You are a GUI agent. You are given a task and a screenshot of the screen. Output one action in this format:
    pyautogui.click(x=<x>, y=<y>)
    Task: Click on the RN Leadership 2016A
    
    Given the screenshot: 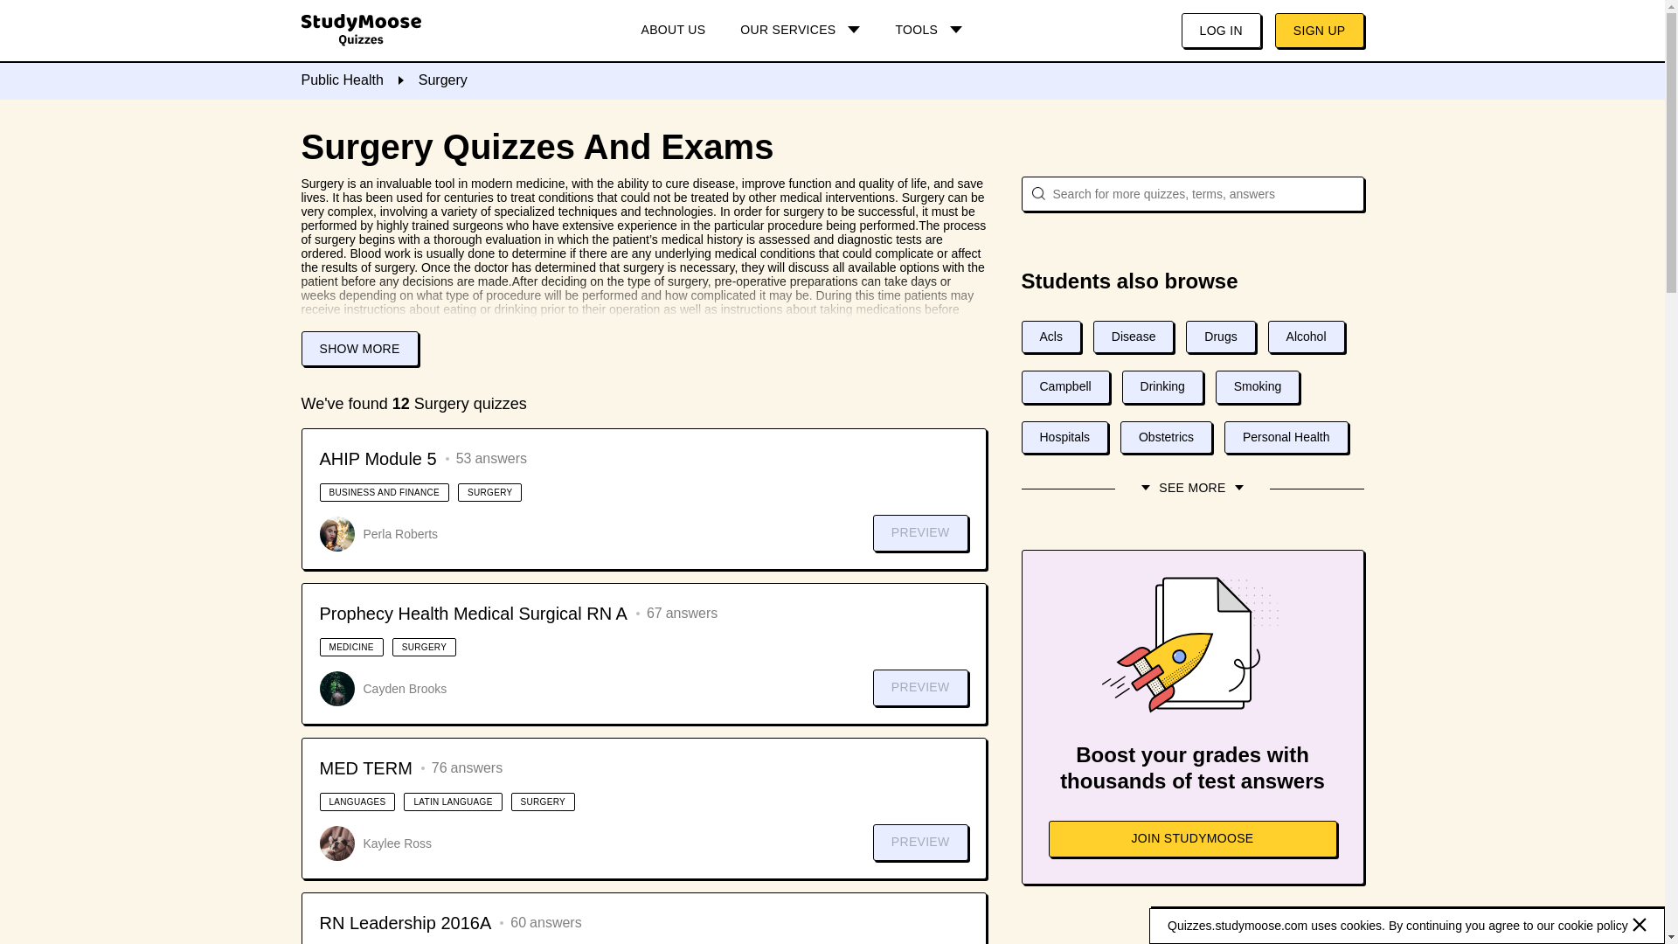 What is the action you would take?
    pyautogui.click(x=406, y=923)
    